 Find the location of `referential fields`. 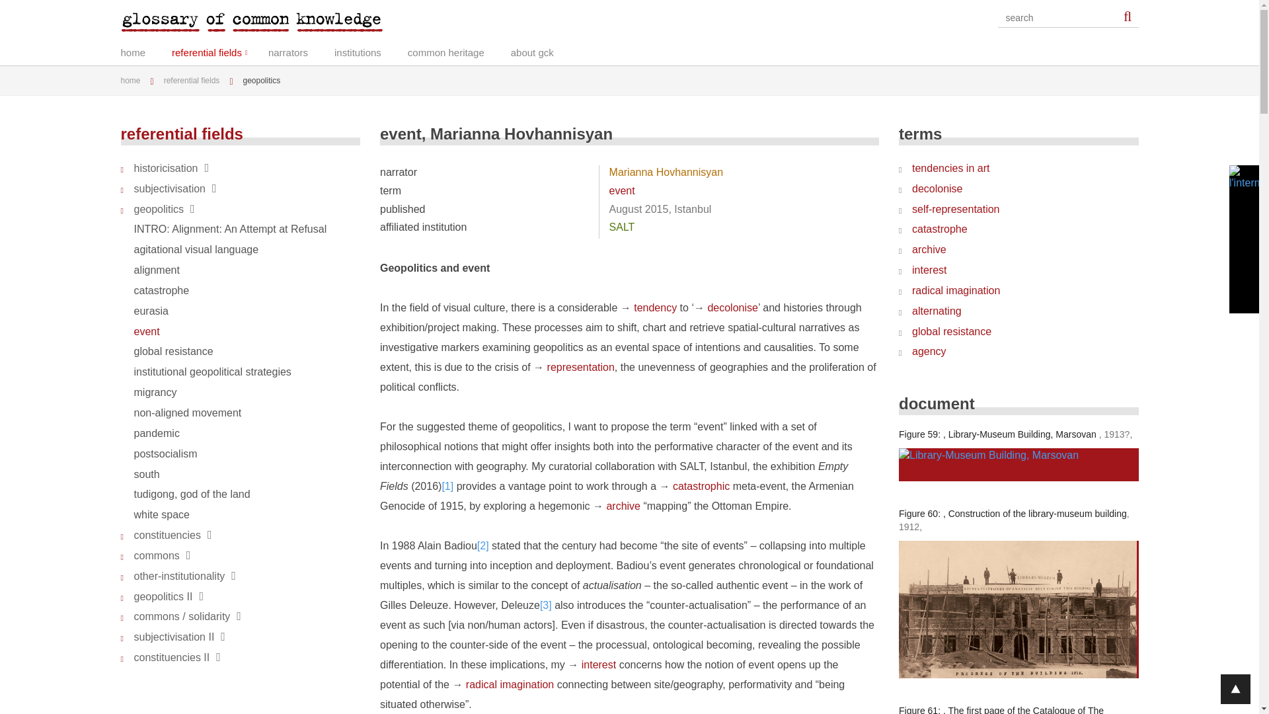

referential fields is located at coordinates (219, 51).